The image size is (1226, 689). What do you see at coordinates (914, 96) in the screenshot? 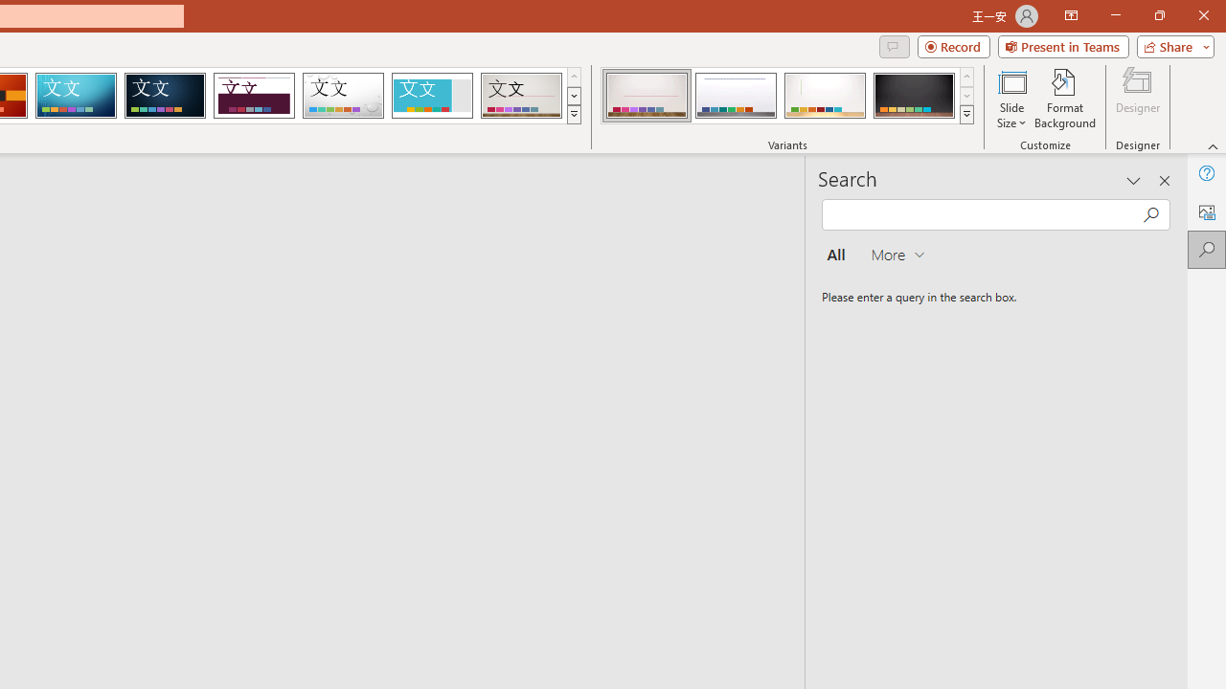
I see `Gallery Variant 4` at bounding box center [914, 96].